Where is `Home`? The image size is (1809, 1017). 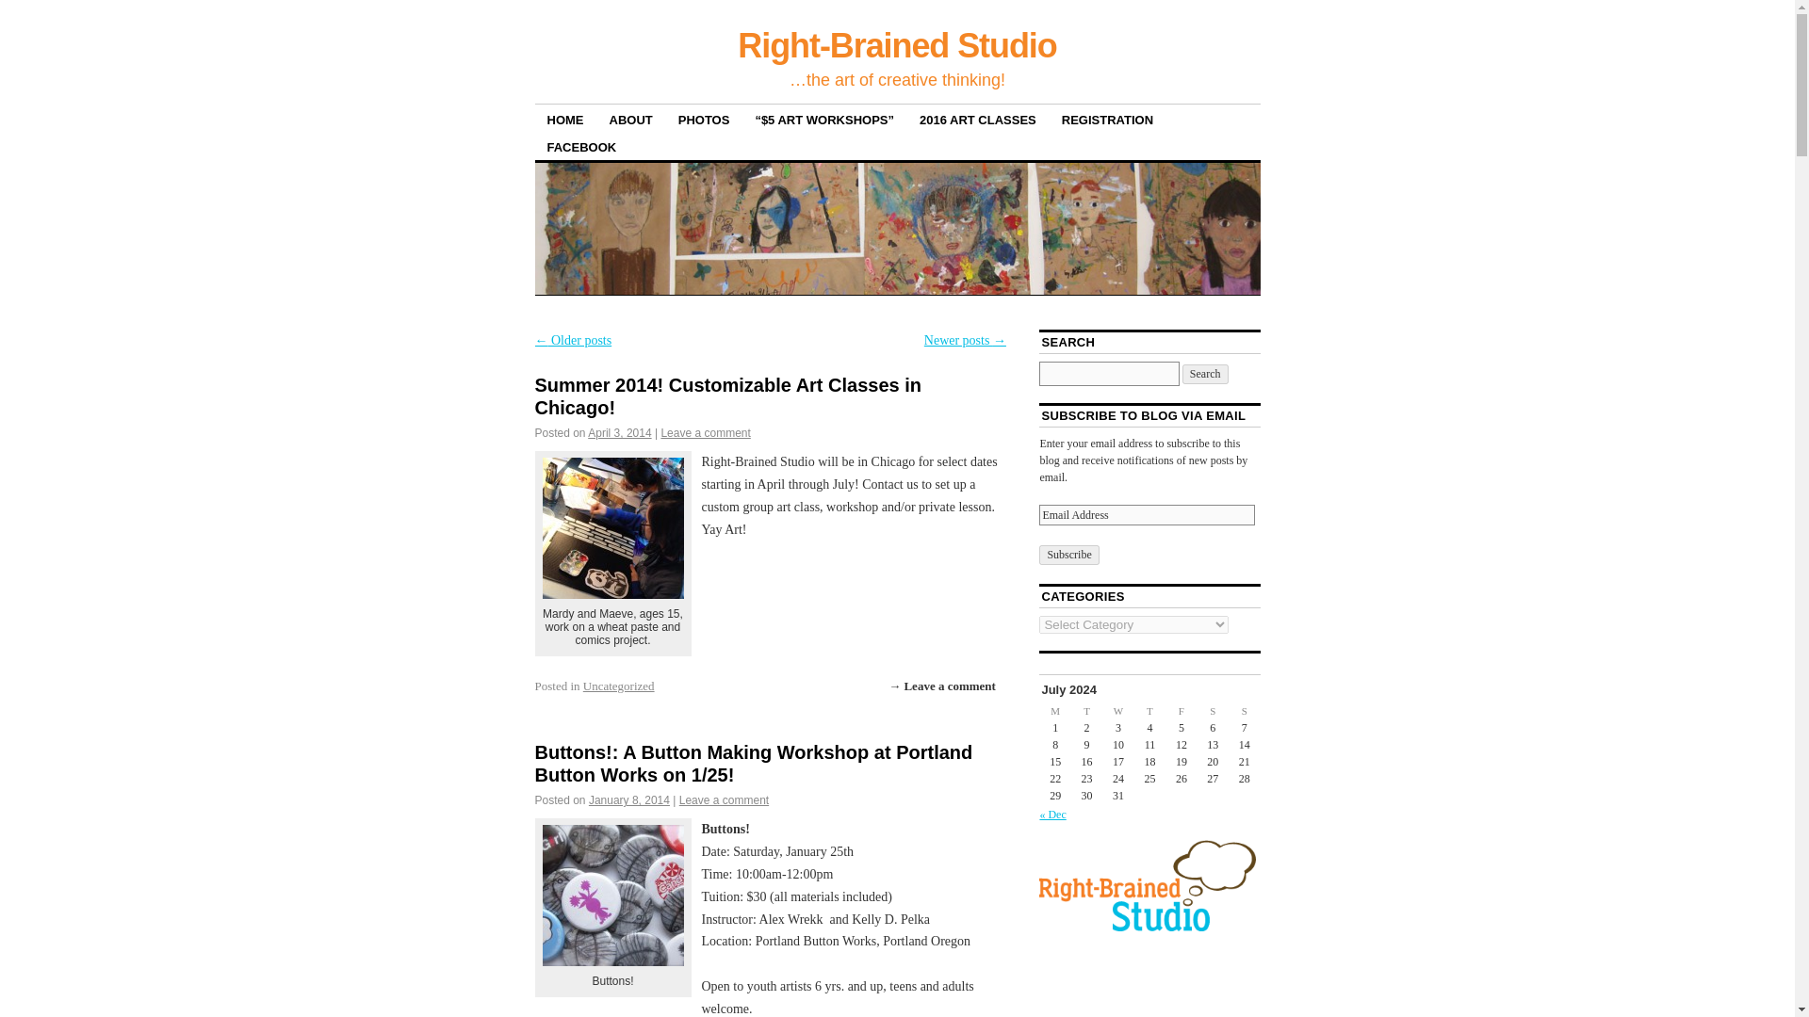 Home is located at coordinates (565, 119).